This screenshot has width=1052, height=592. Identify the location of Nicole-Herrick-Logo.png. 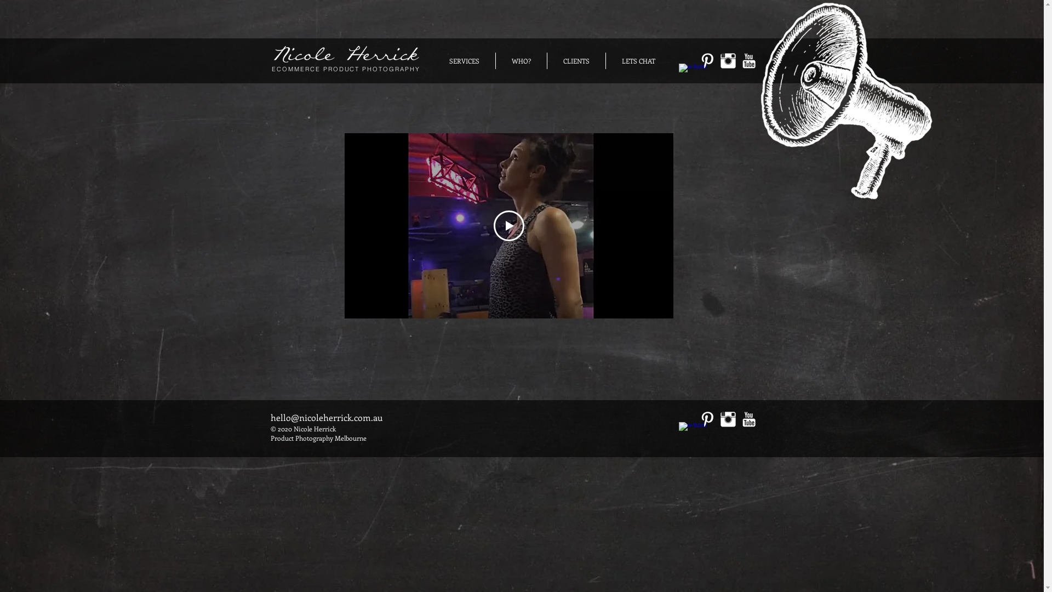
(344, 57).